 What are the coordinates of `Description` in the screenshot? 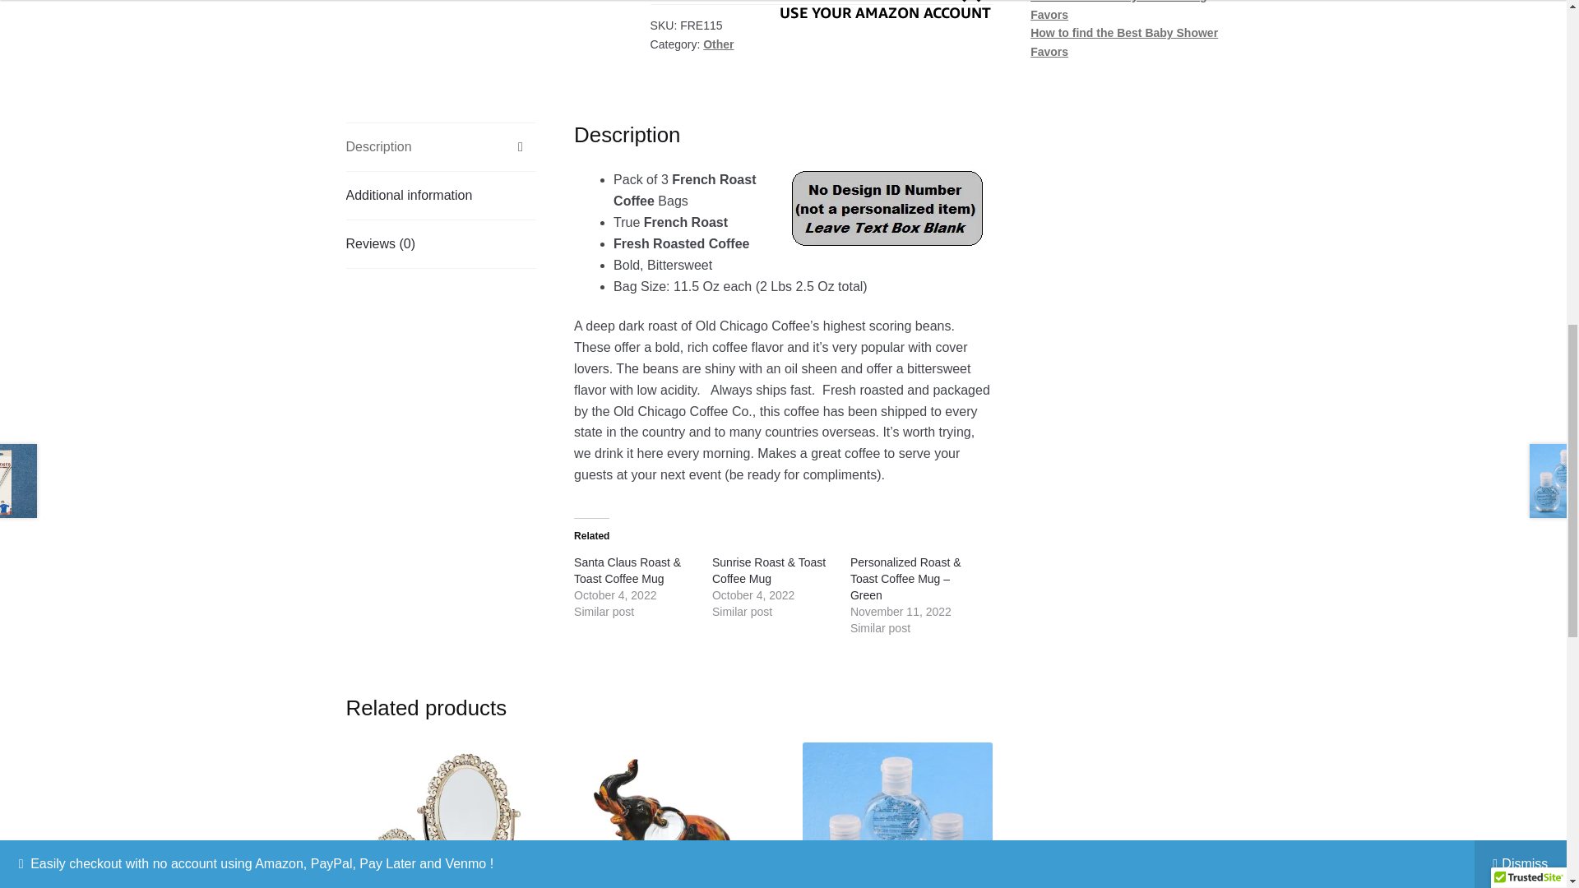 It's located at (441, 147).